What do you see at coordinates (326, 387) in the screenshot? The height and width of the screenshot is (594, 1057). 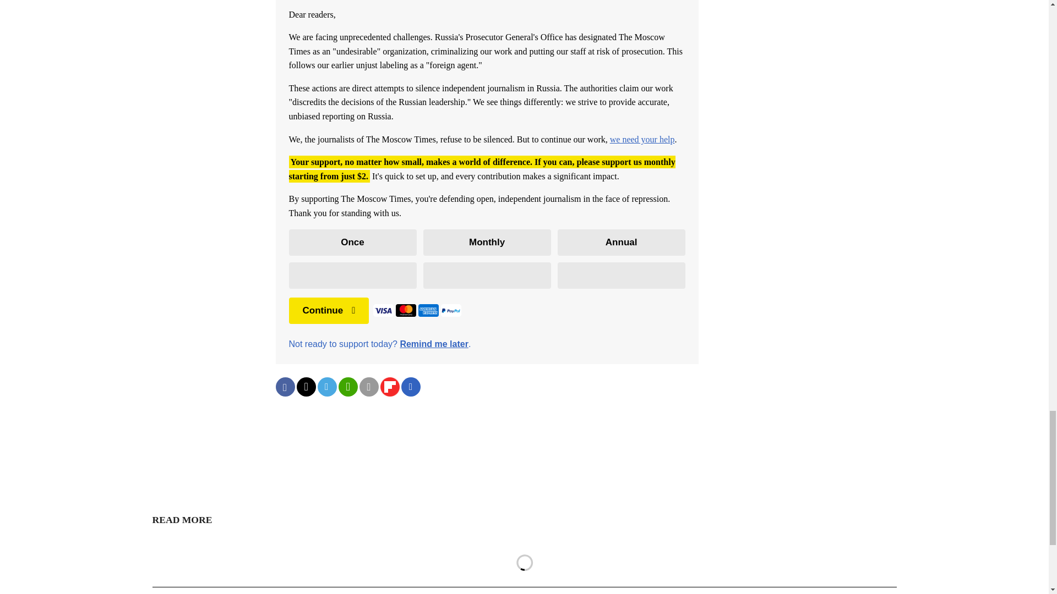 I see `Share on Telegram` at bounding box center [326, 387].